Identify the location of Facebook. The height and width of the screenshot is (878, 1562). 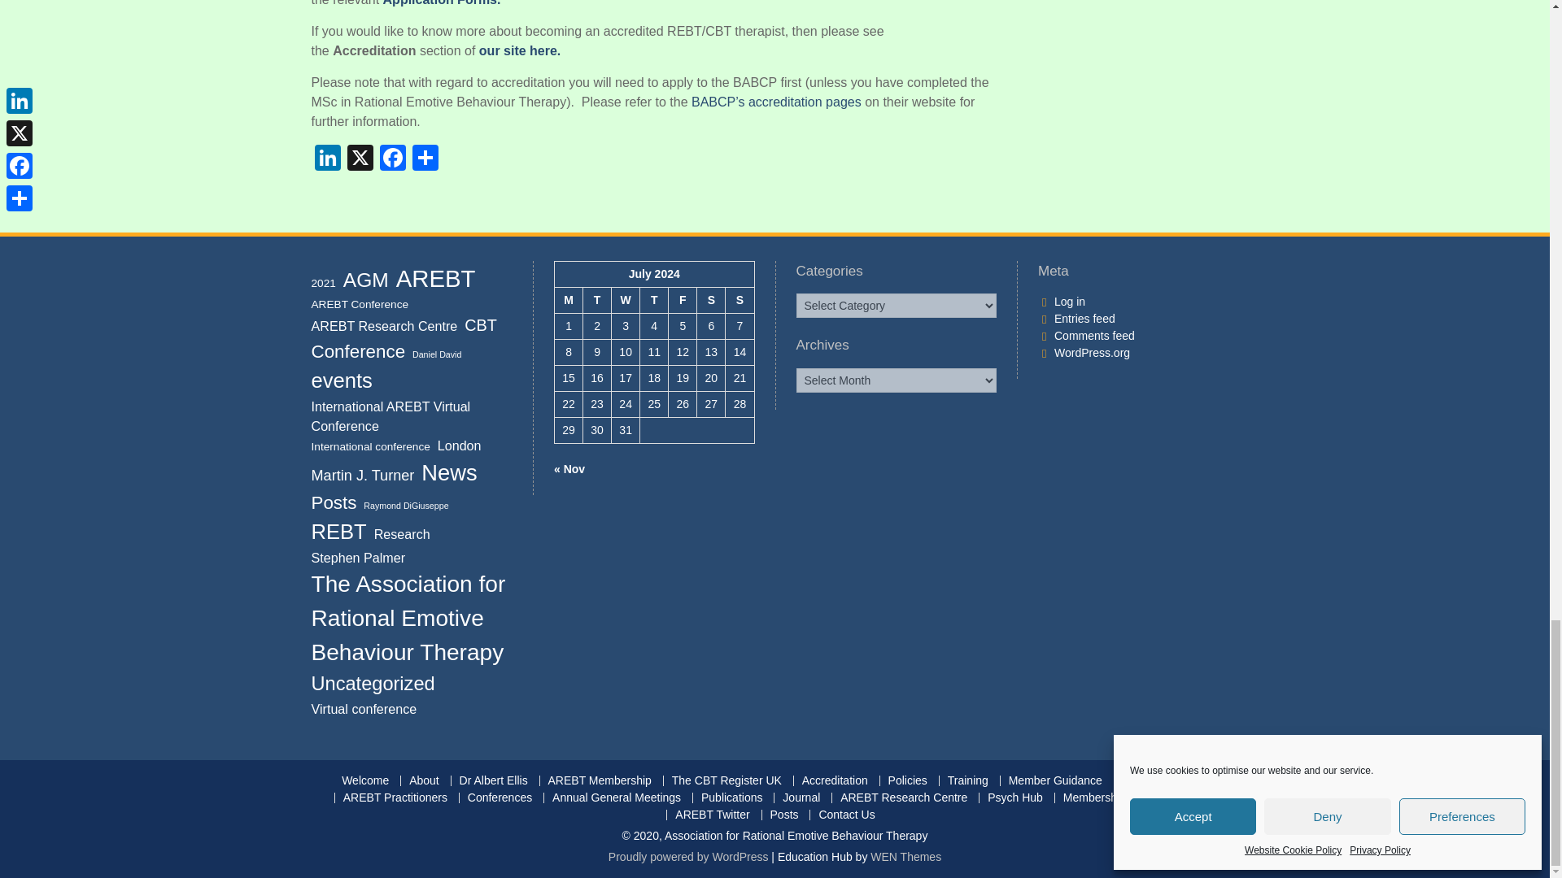
(392, 159).